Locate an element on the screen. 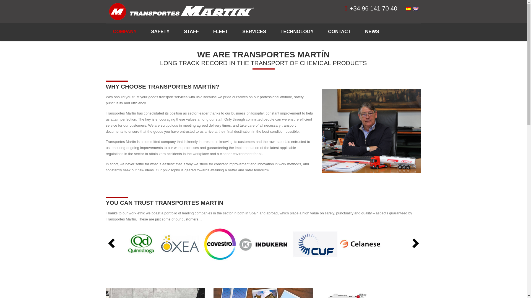 Image resolution: width=531 pixels, height=298 pixels. NEWS is located at coordinates (372, 32).